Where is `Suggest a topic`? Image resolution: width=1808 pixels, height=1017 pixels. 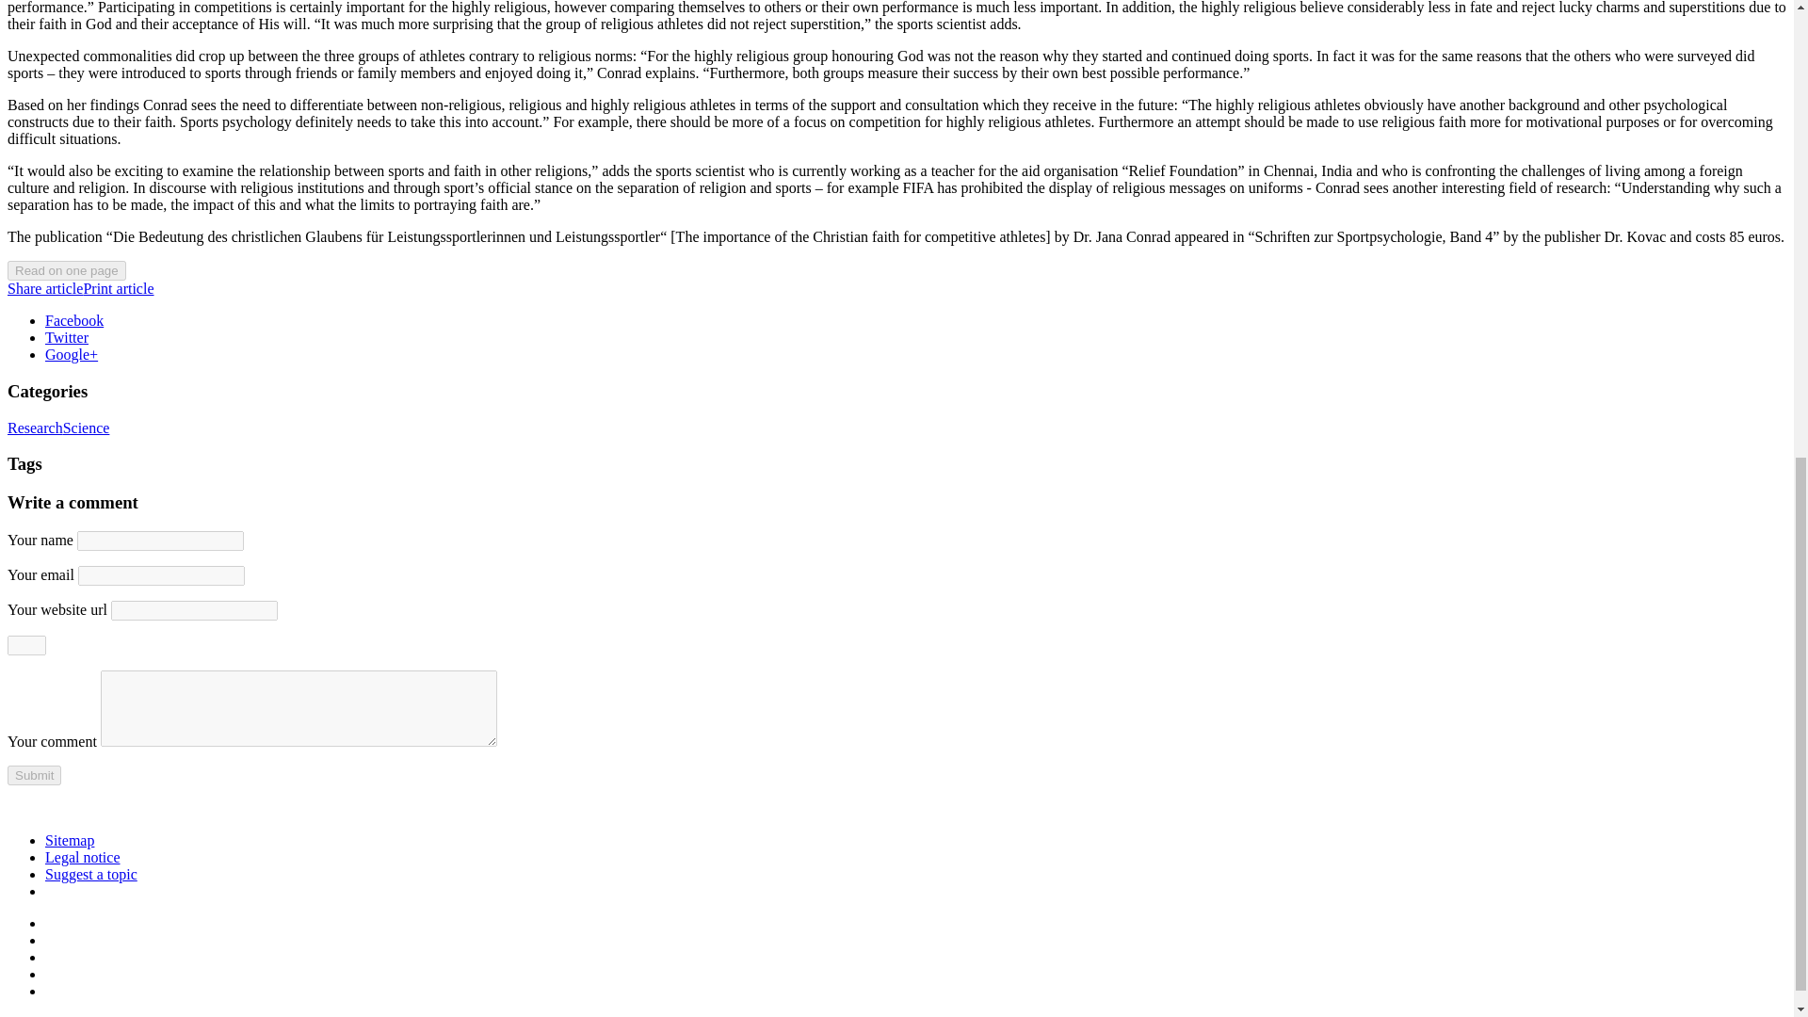 Suggest a topic is located at coordinates (90, 874).